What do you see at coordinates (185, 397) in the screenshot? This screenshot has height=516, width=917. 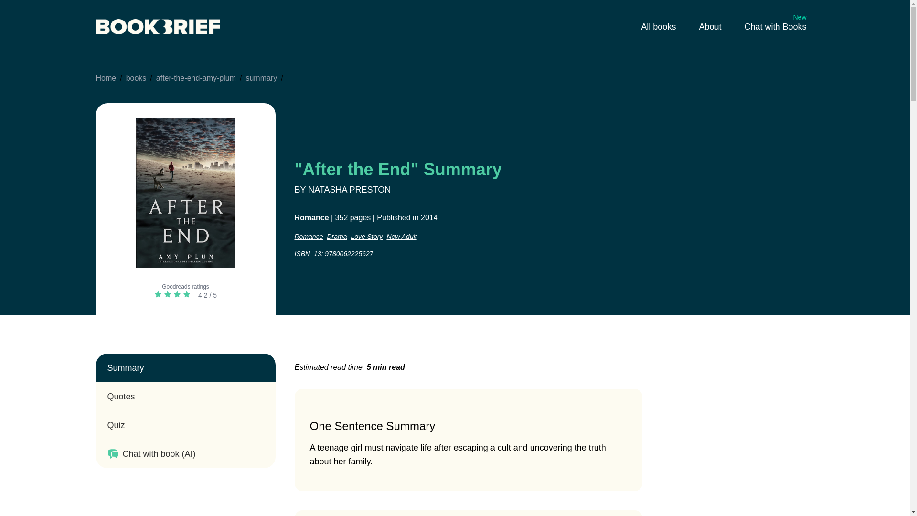 I see `after-the-end-amy-plum` at bounding box center [185, 397].